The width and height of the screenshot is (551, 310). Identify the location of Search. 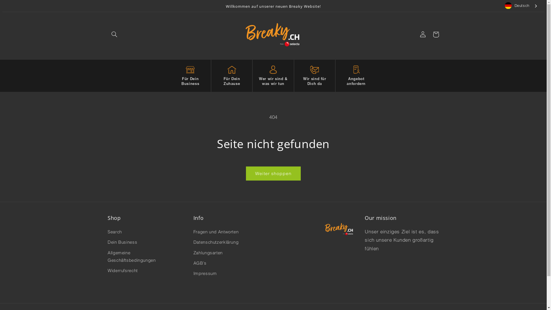
(115, 232).